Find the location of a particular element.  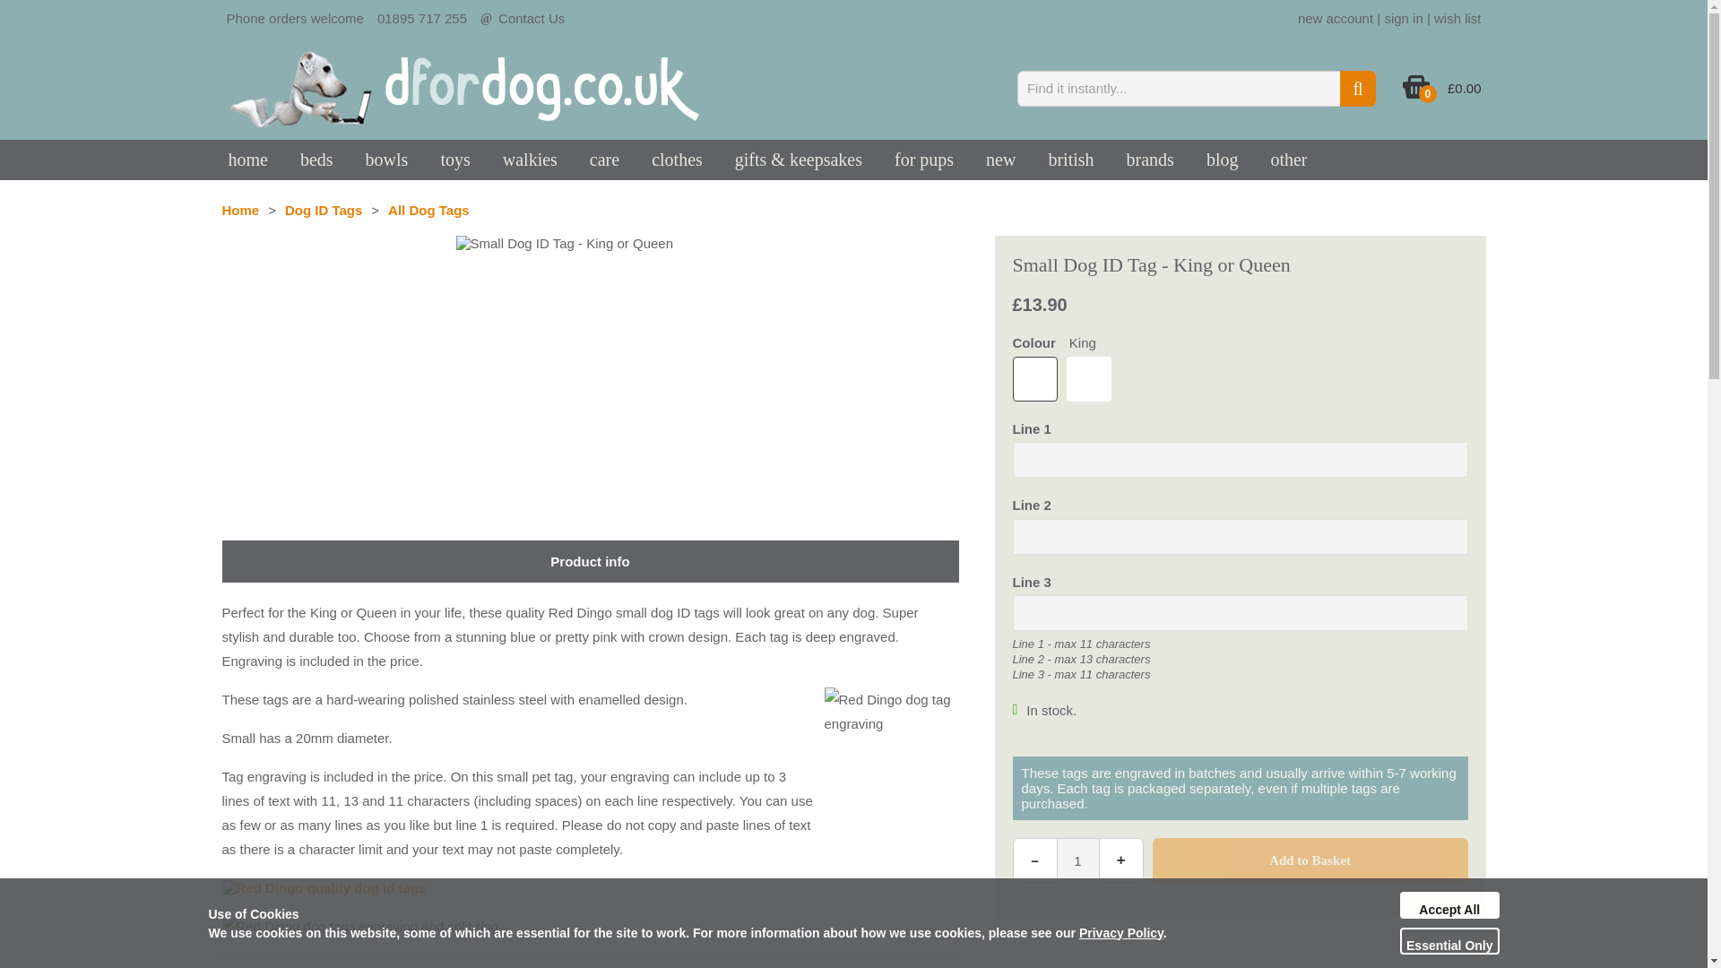

Contact Us is located at coordinates (531, 18).